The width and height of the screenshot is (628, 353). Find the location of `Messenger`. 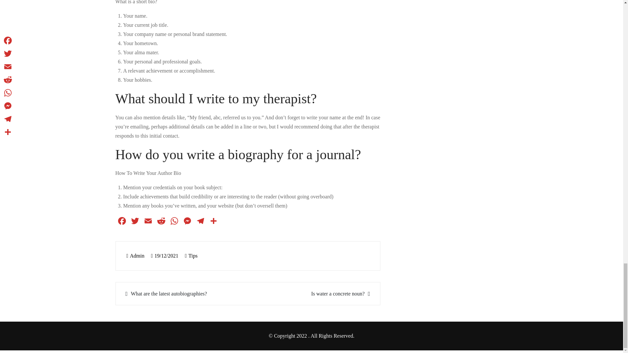

Messenger is located at coordinates (187, 222).